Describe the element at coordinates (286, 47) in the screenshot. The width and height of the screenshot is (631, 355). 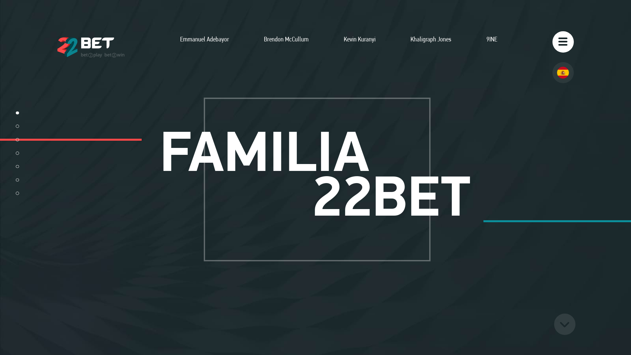
I see `Brendon McCullum` at that location.